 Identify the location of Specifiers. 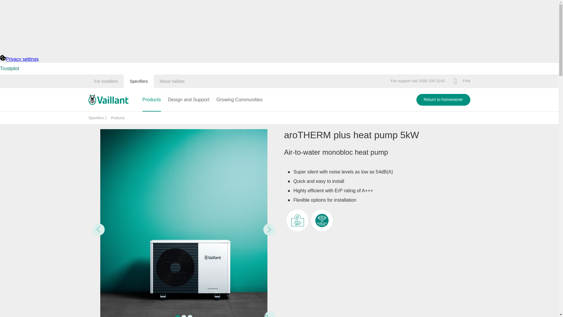
(138, 81).